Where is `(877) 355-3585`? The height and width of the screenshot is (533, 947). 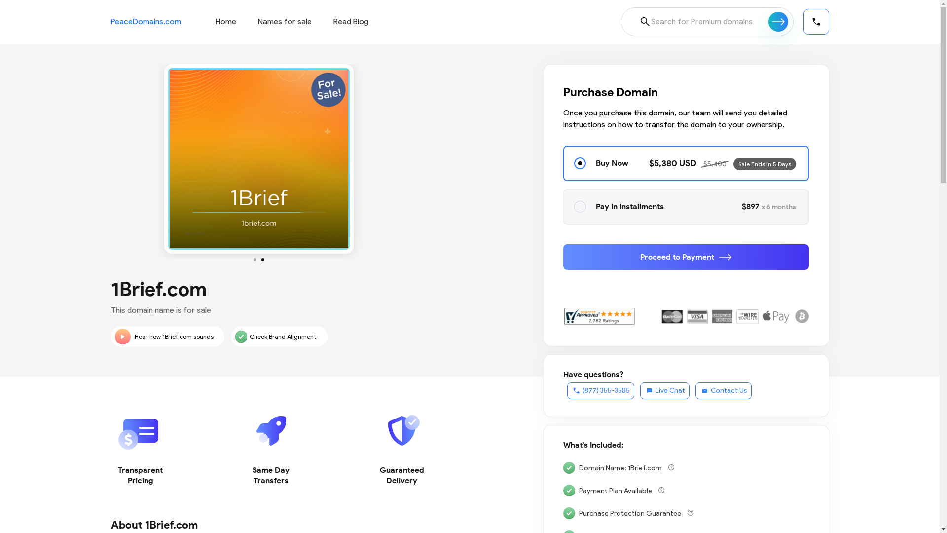
(877) 355-3585 is located at coordinates (601, 391).